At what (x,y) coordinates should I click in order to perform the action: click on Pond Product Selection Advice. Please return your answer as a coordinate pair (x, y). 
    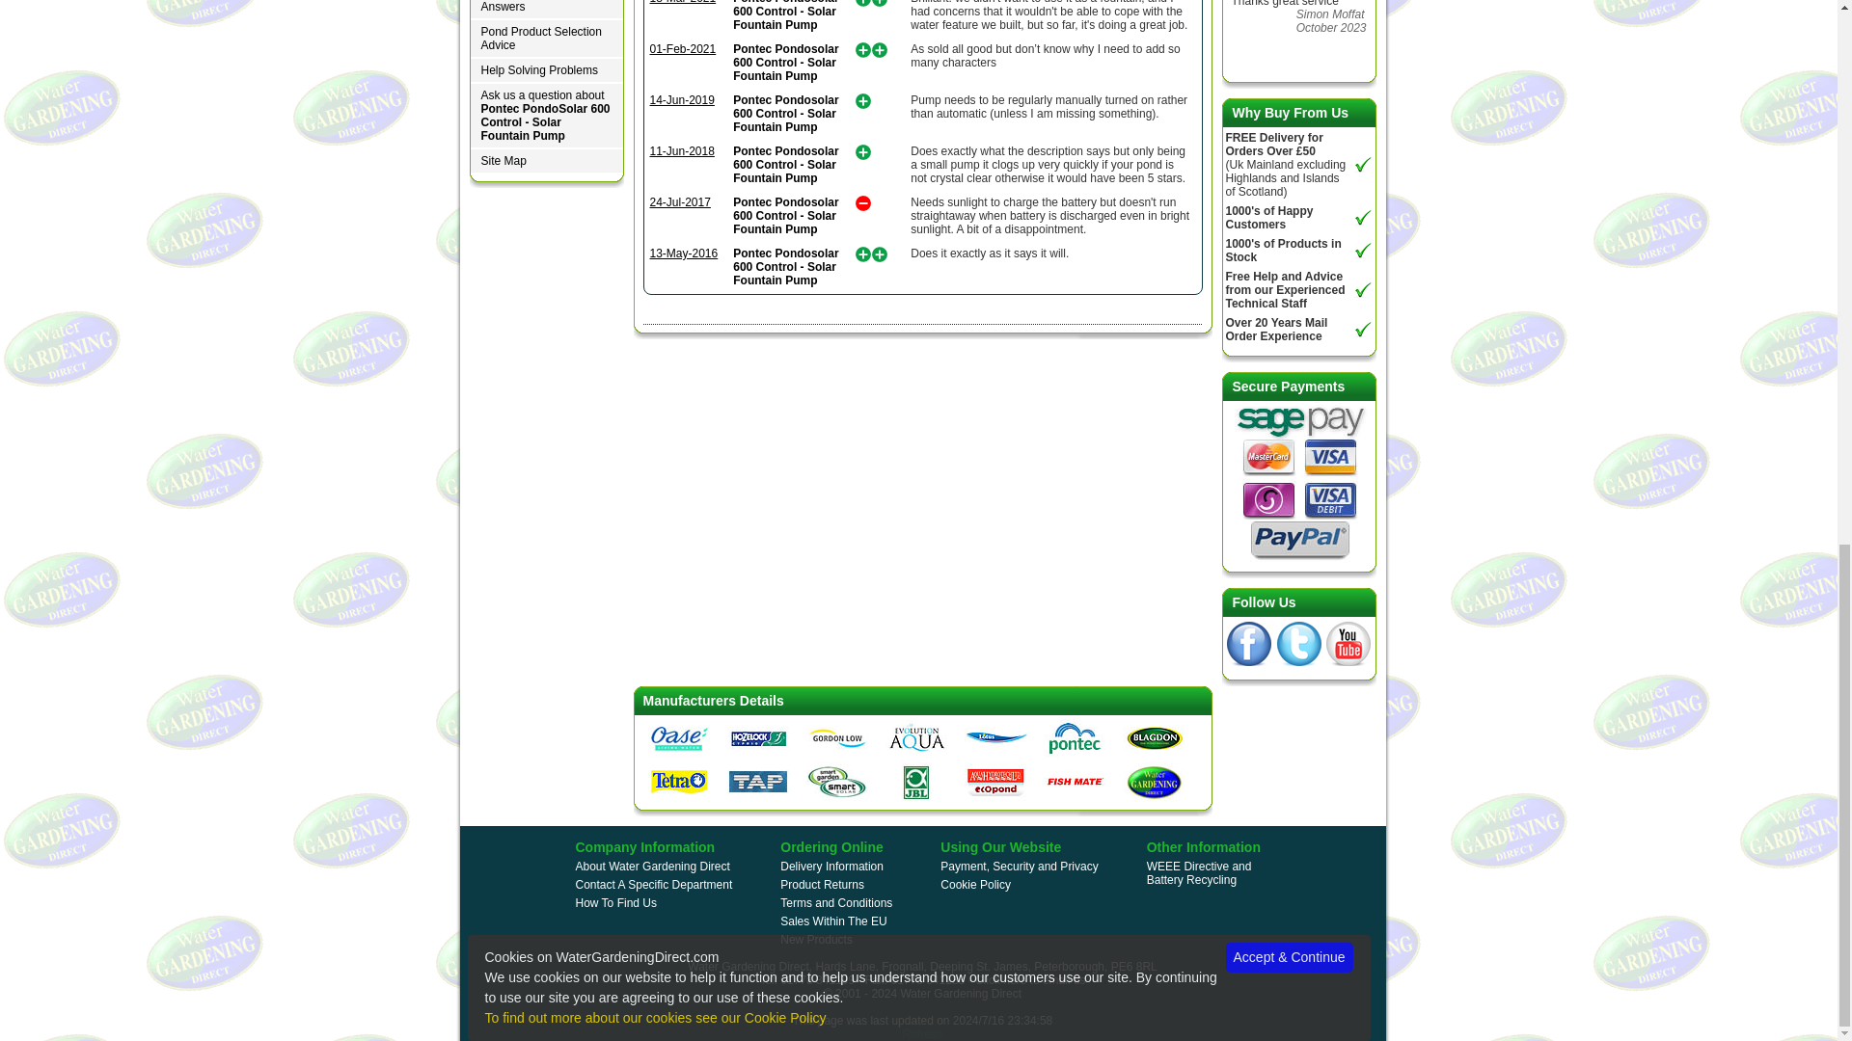
    Looking at the image, I should click on (546, 39).